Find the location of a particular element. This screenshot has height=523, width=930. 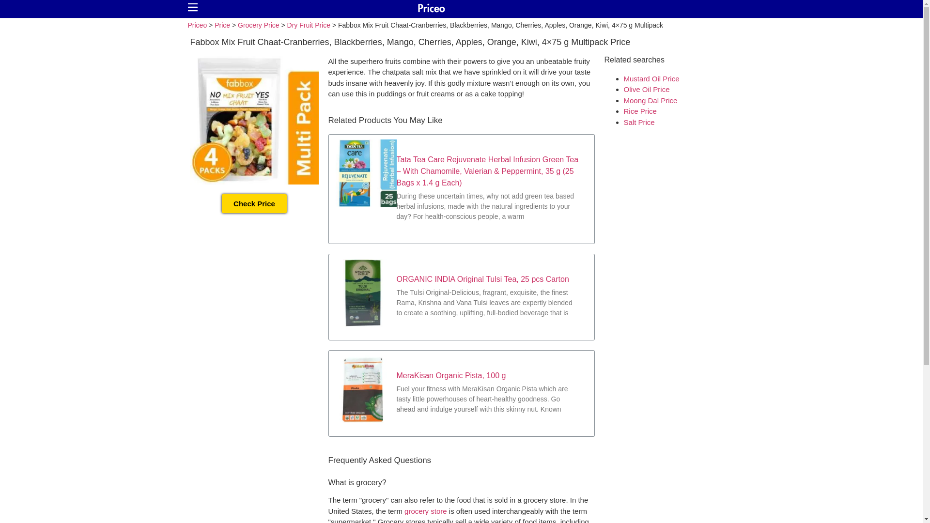

MeraKisan Organic Pista, 100 g is located at coordinates (450, 375).